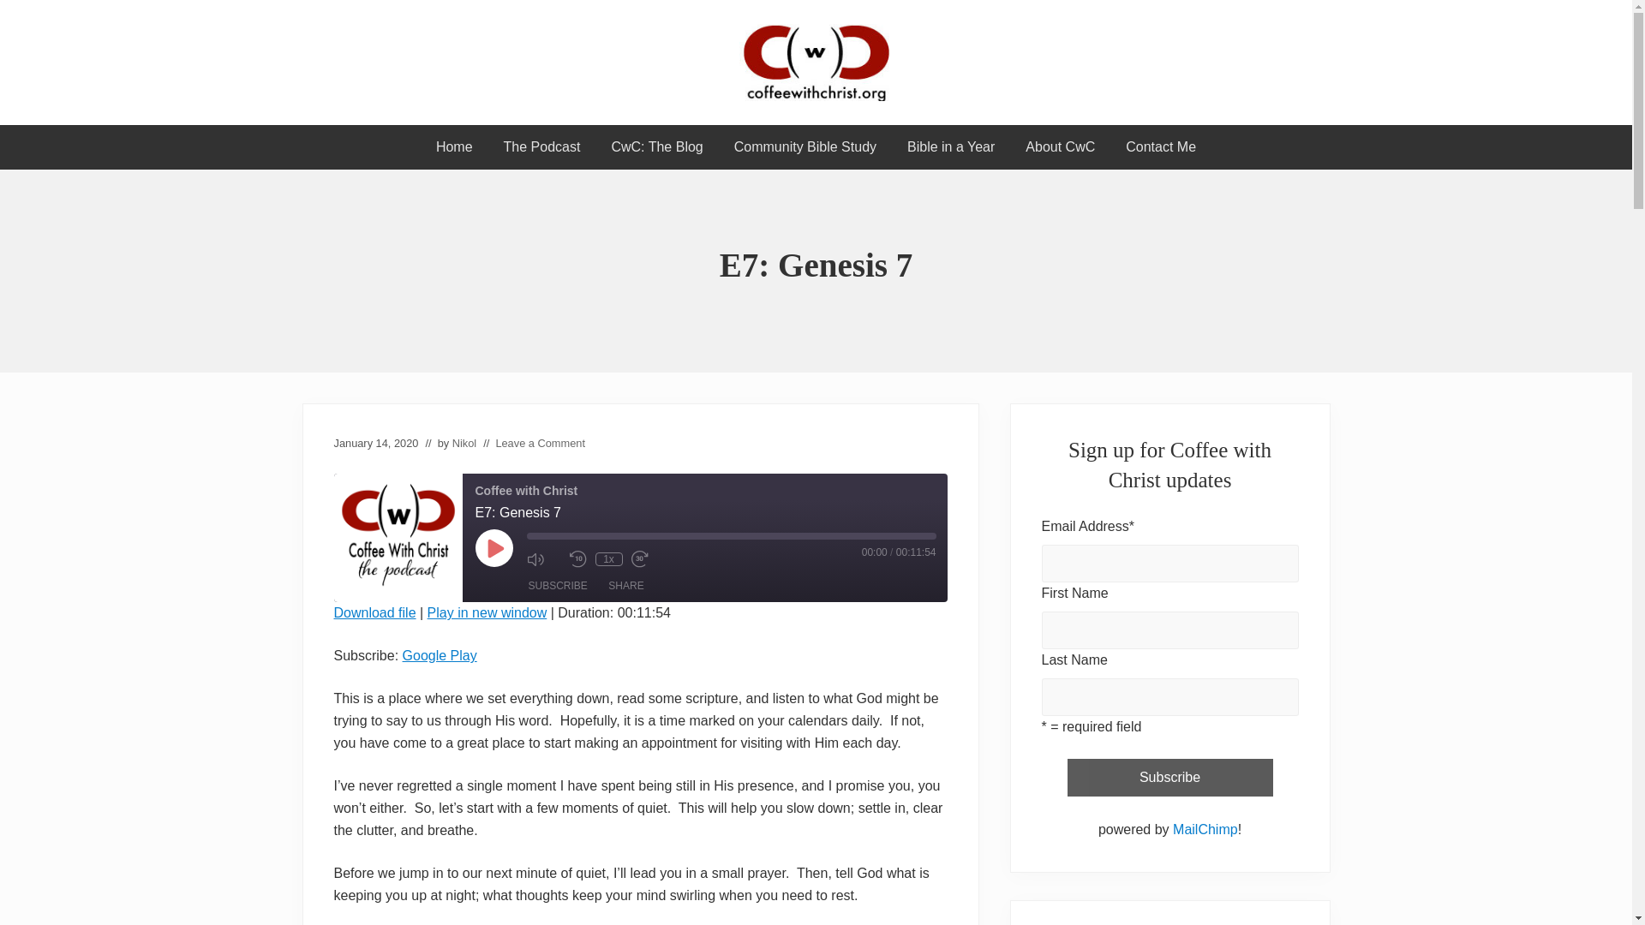  Describe the element at coordinates (1170, 777) in the screenshot. I see `Subscribe` at that location.